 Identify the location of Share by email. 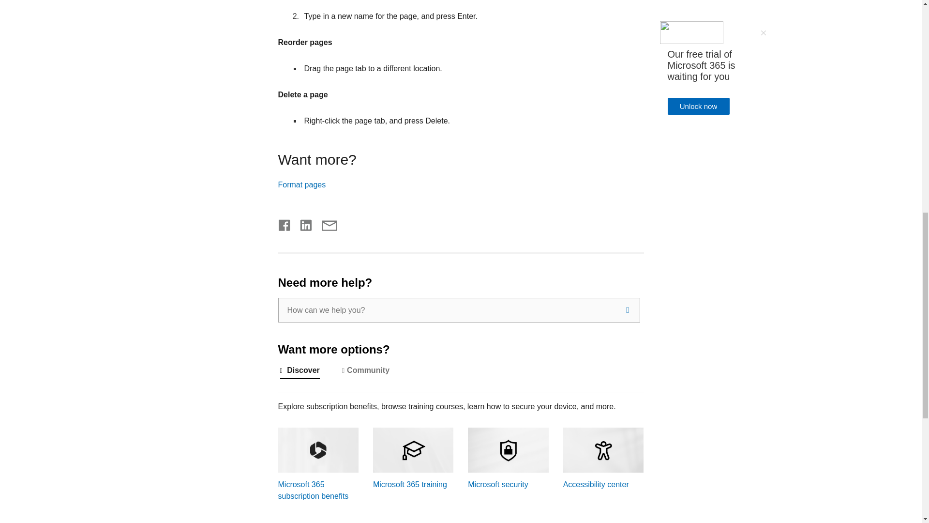
(325, 223).